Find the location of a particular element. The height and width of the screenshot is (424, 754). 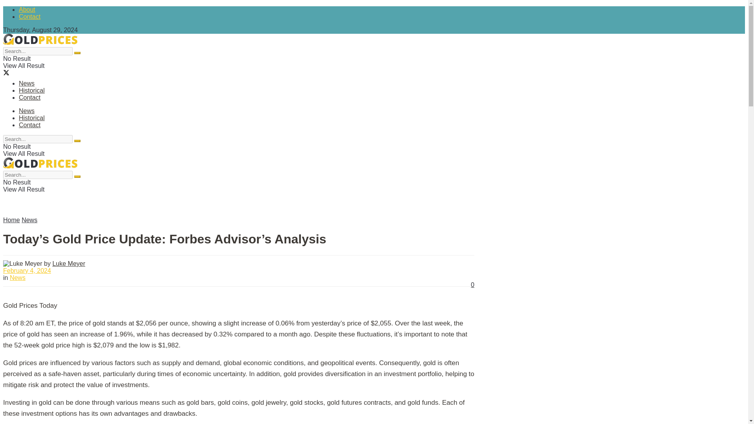

Luke Meyer is located at coordinates (68, 264).